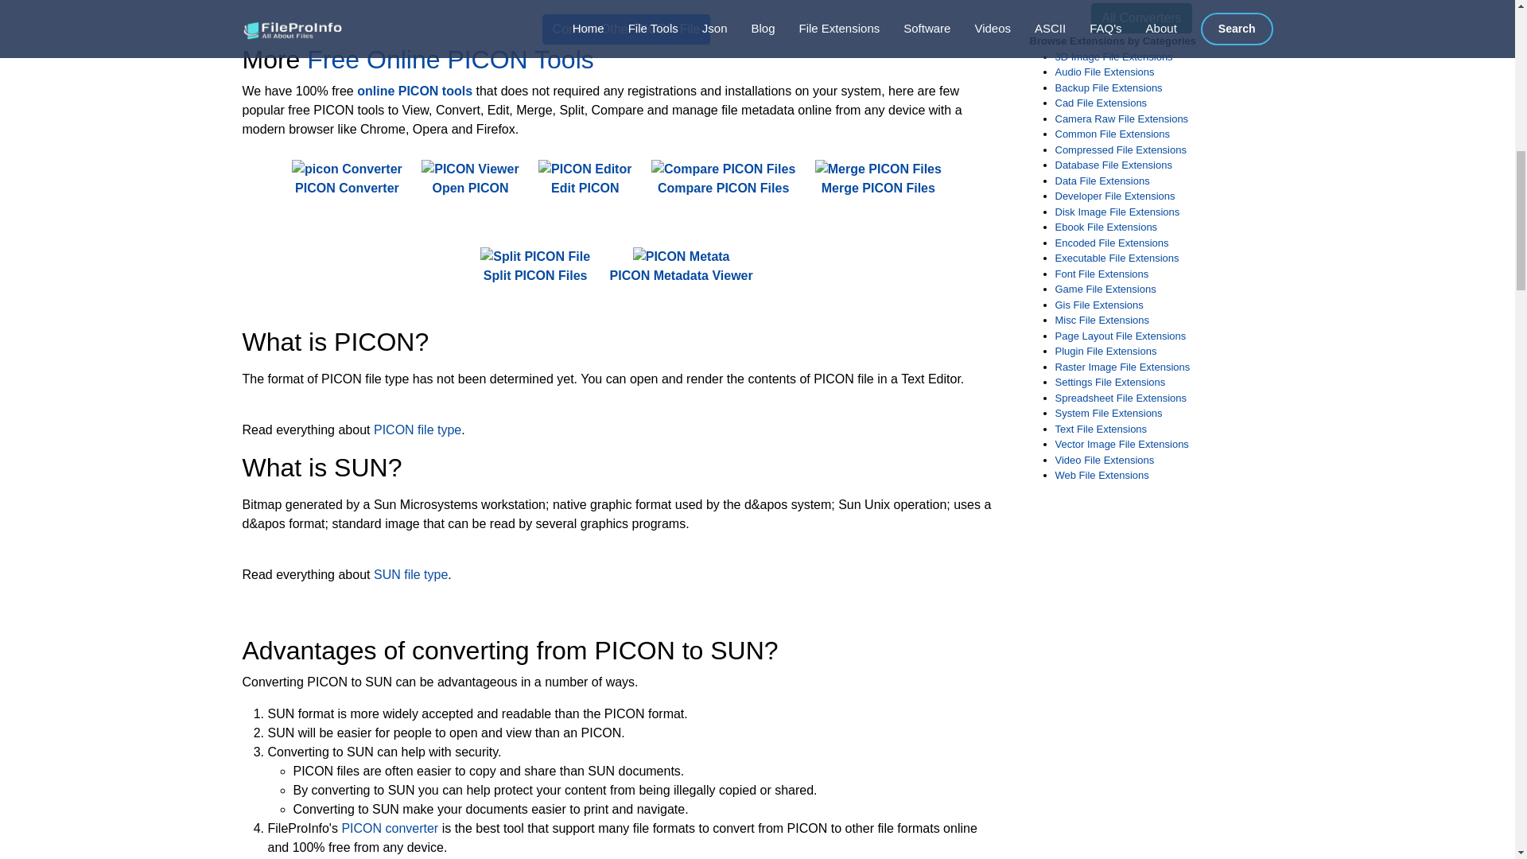  Describe the element at coordinates (347, 179) in the screenshot. I see `PICON Converter.` at that location.